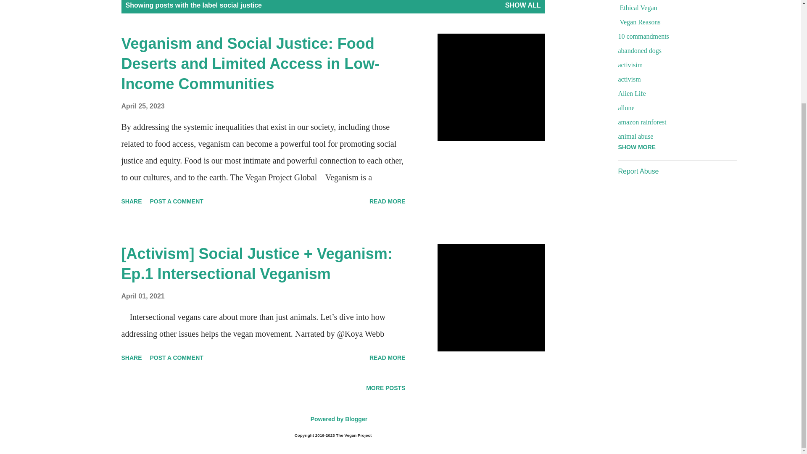  What do you see at coordinates (673, 93) in the screenshot?
I see `Alien Life` at bounding box center [673, 93].